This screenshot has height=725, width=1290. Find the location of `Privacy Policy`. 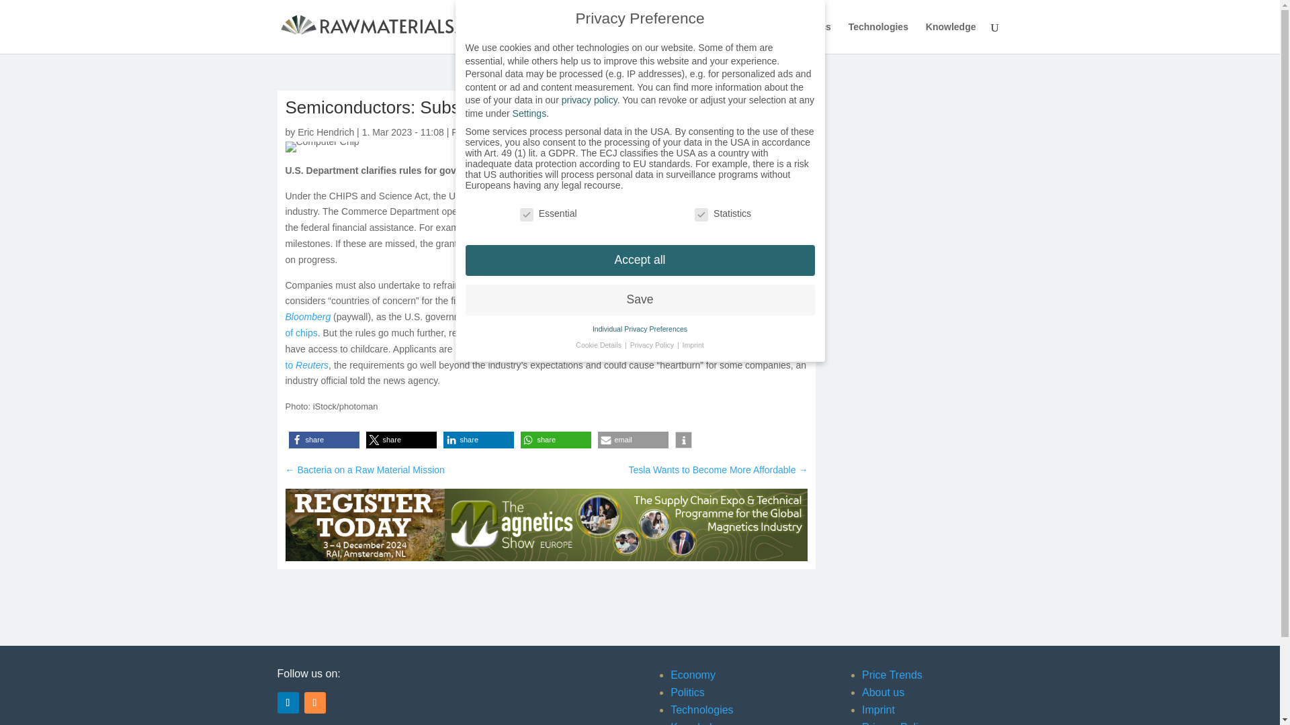

Privacy Policy is located at coordinates (895, 723).